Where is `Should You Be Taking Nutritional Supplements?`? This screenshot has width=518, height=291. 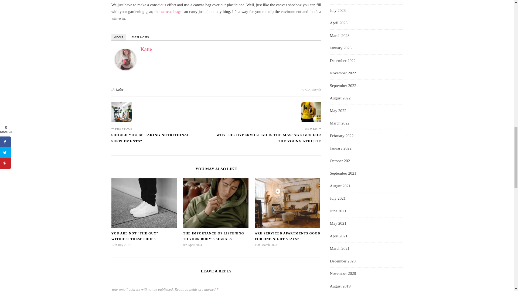 Should You Be Taking Nutritional Supplements? is located at coordinates (121, 112).